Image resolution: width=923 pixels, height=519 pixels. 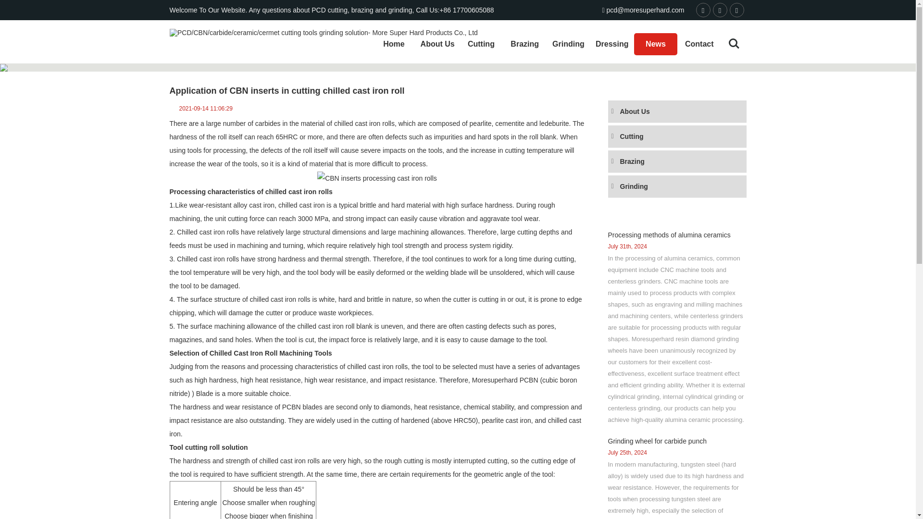 What do you see at coordinates (611, 44) in the screenshot?
I see `Dressing` at bounding box center [611, 44].